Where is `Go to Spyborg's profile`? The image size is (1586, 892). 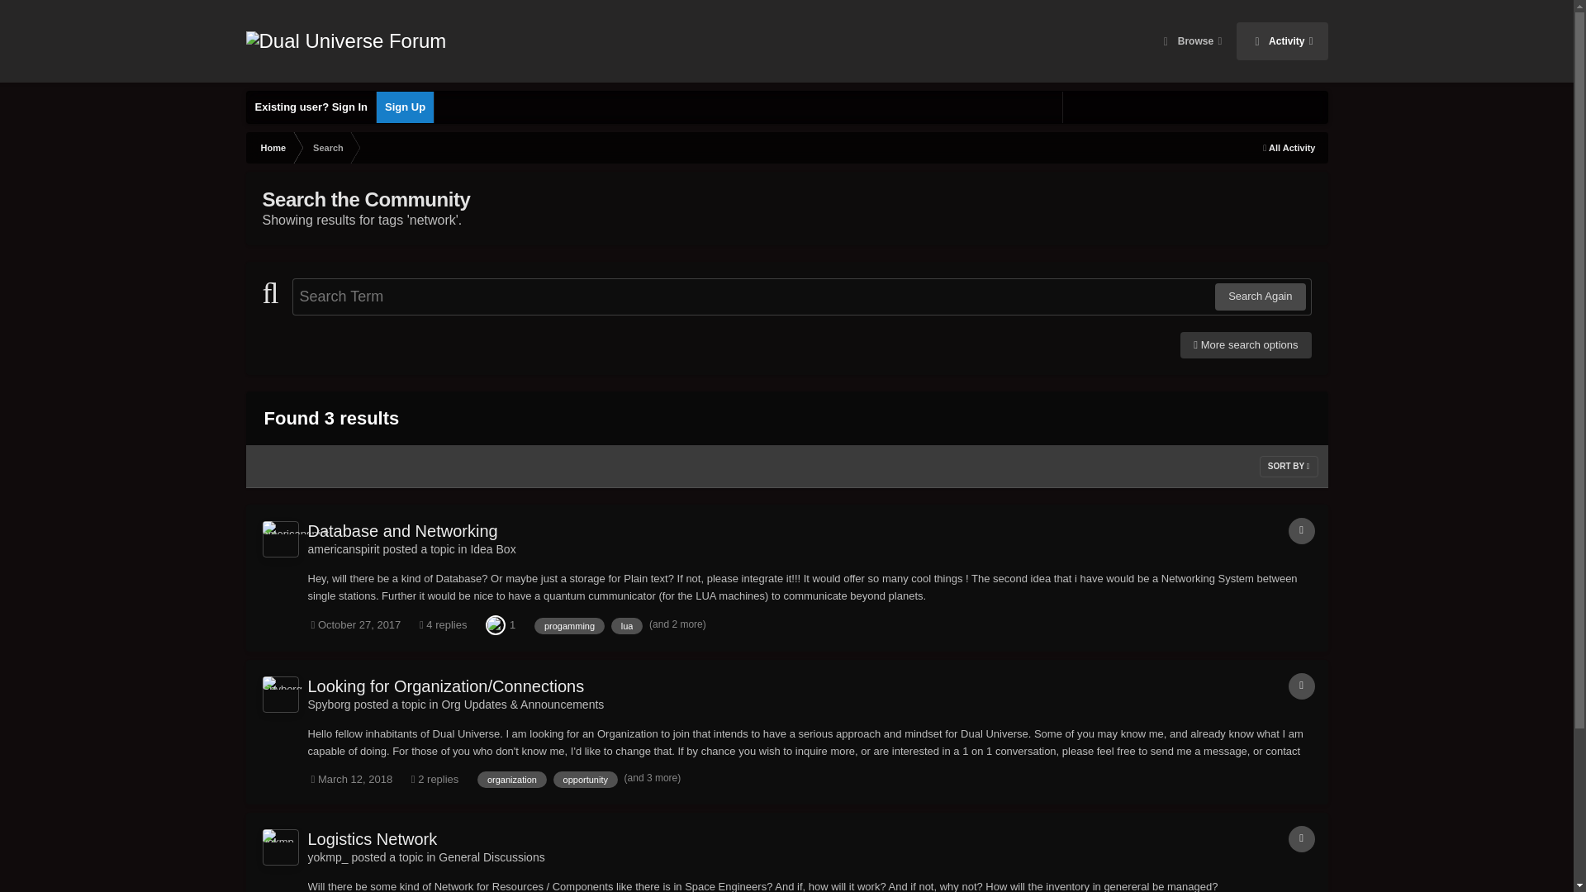
Go to Spyborg's profile is located at coordinates (329, 704).